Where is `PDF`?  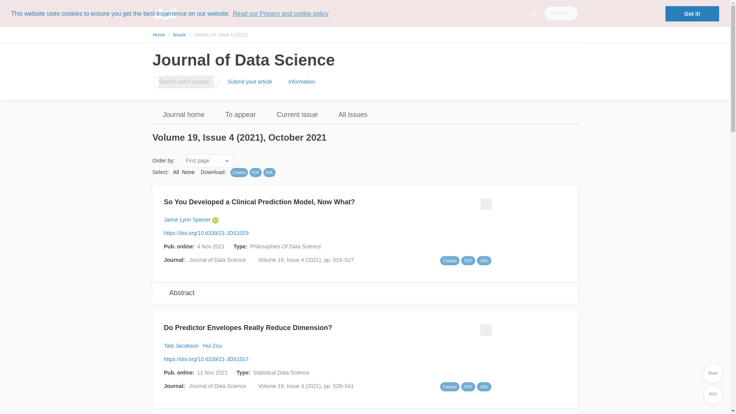 PDF is located at coordinates (255, 172).